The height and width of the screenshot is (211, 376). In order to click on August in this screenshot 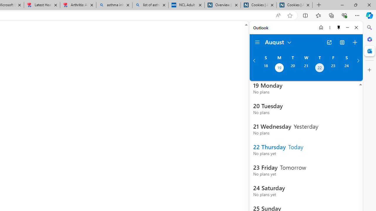, I will do `click(278, 42)`.